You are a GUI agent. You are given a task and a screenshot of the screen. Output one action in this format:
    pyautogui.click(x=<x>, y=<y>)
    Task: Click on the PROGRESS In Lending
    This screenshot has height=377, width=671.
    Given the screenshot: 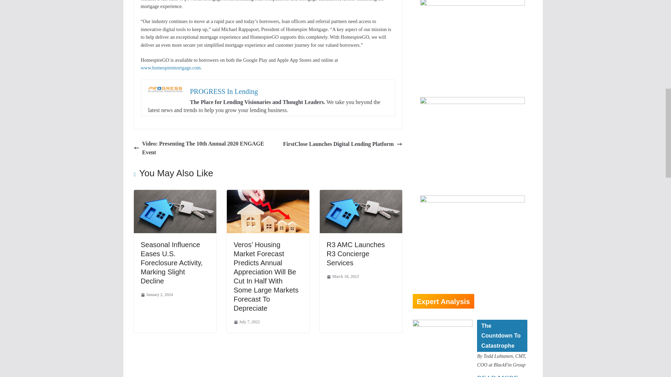 What is the action you would take?
    pyautogui.click(x=224, y=91)
    